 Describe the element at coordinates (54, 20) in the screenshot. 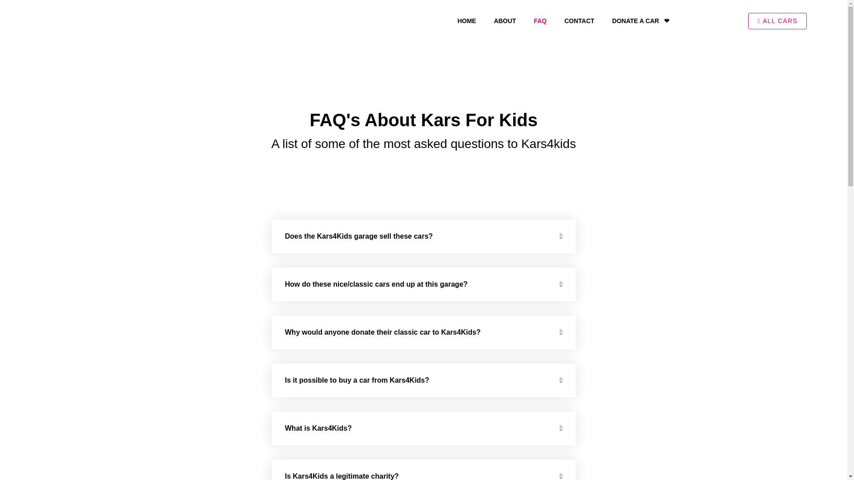

I see `Kars4Kids Garage Logo` at that location.